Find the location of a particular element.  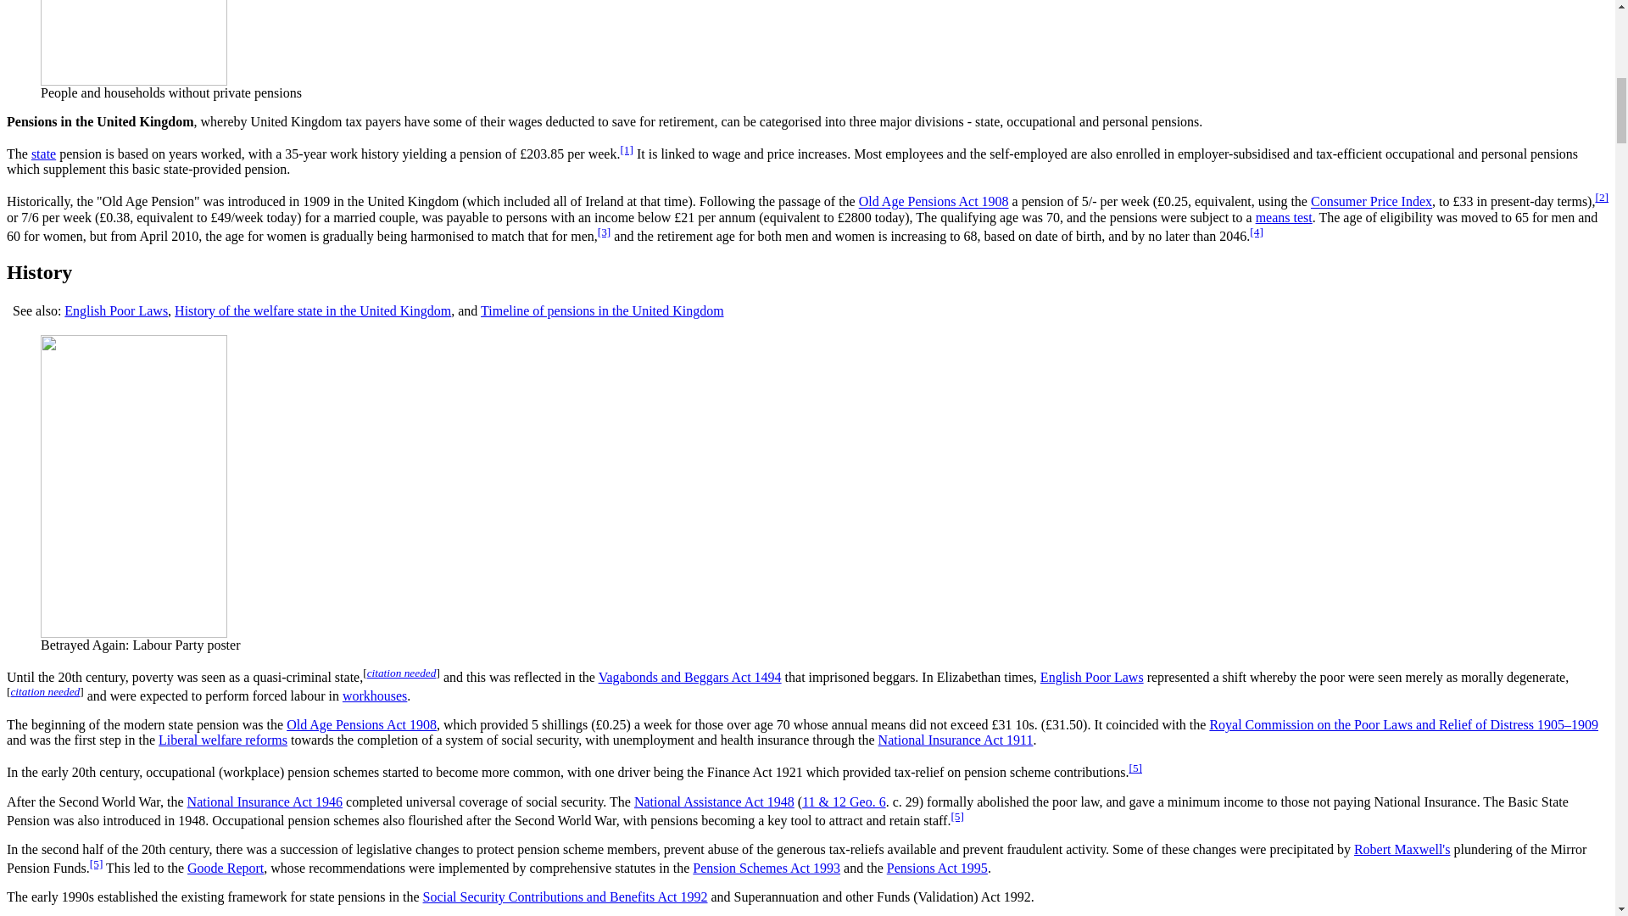

Pensions Act 1995 is located at coordinates (938, 869).